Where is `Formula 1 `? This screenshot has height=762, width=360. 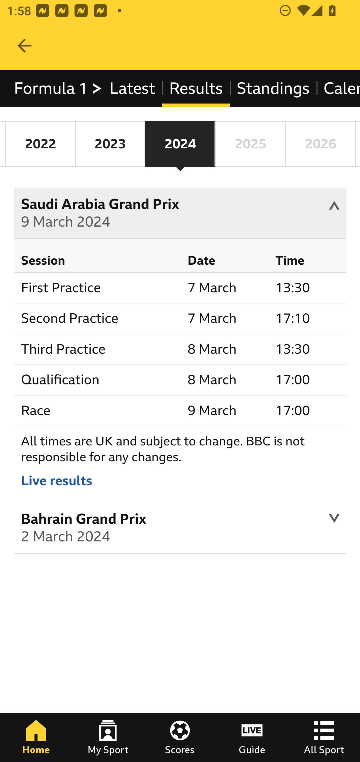
Formula 1  is located at coordinates (58, 88).